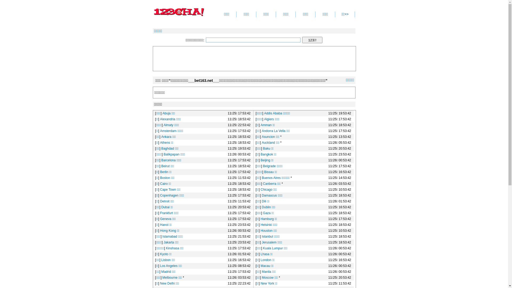 This screenshot has width=512, height=288. I want to click on Hong Kong, so click(168, 231).